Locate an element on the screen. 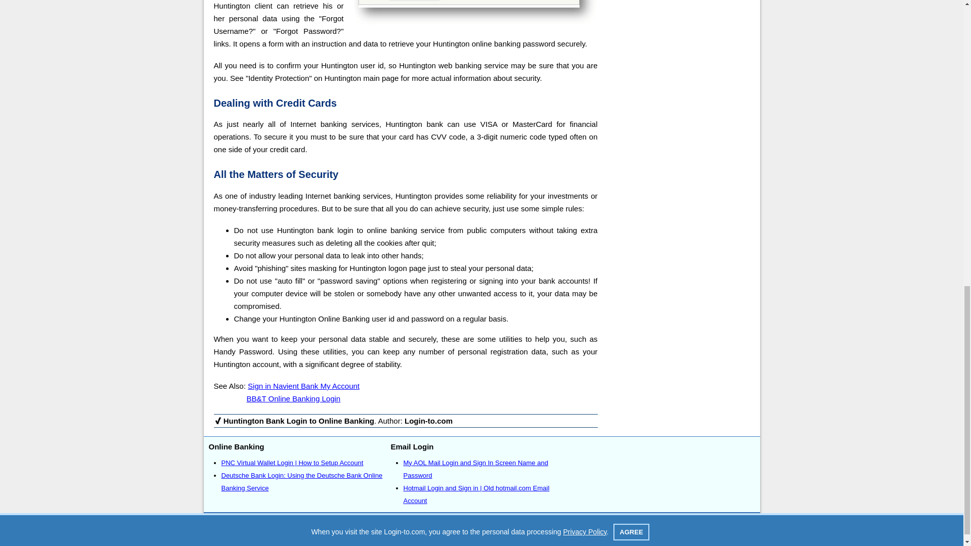 The image size is (971, 546). Privacy Policy is located at coordinates (570, 538).